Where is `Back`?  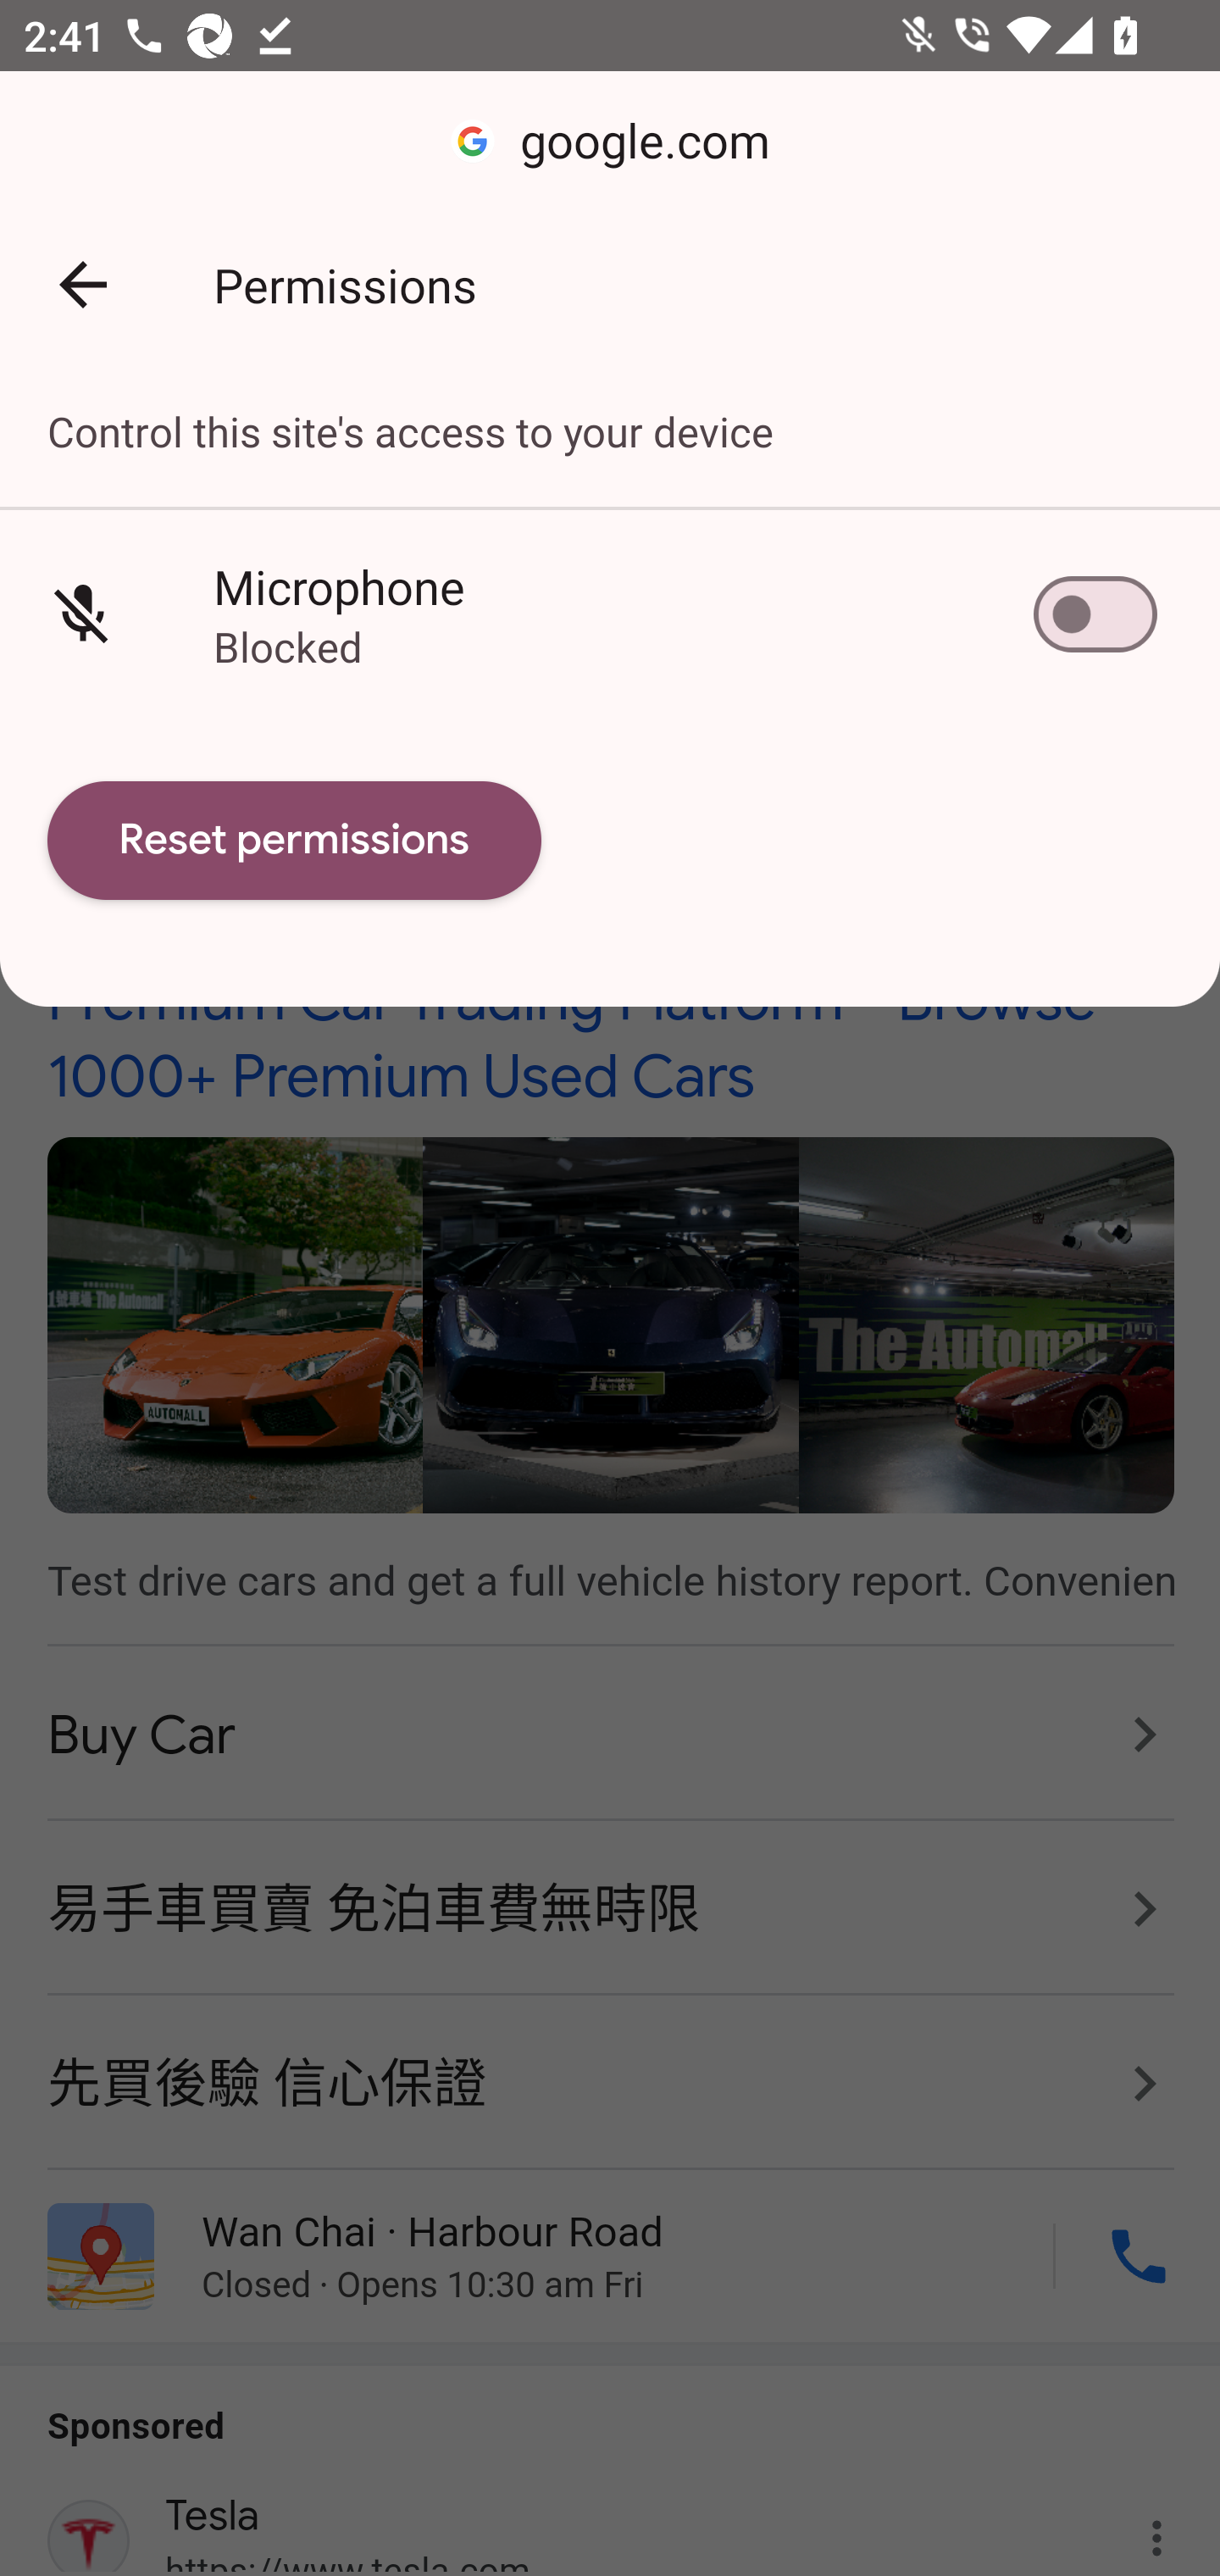 Back is located at coordinates (83, 285).